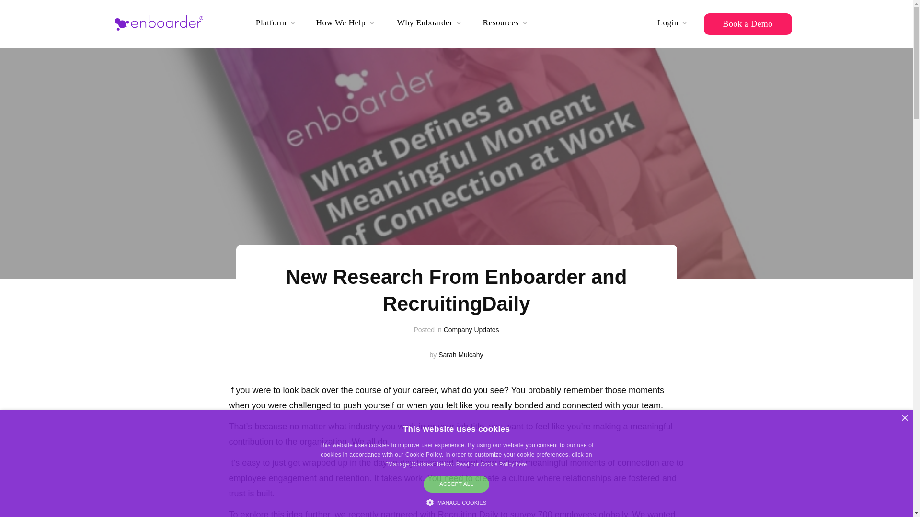 The image size is (920, 517). Describe the element at coordinates (461, 355) in the screenshot. I see `Sarah Mulcahy` at that location.